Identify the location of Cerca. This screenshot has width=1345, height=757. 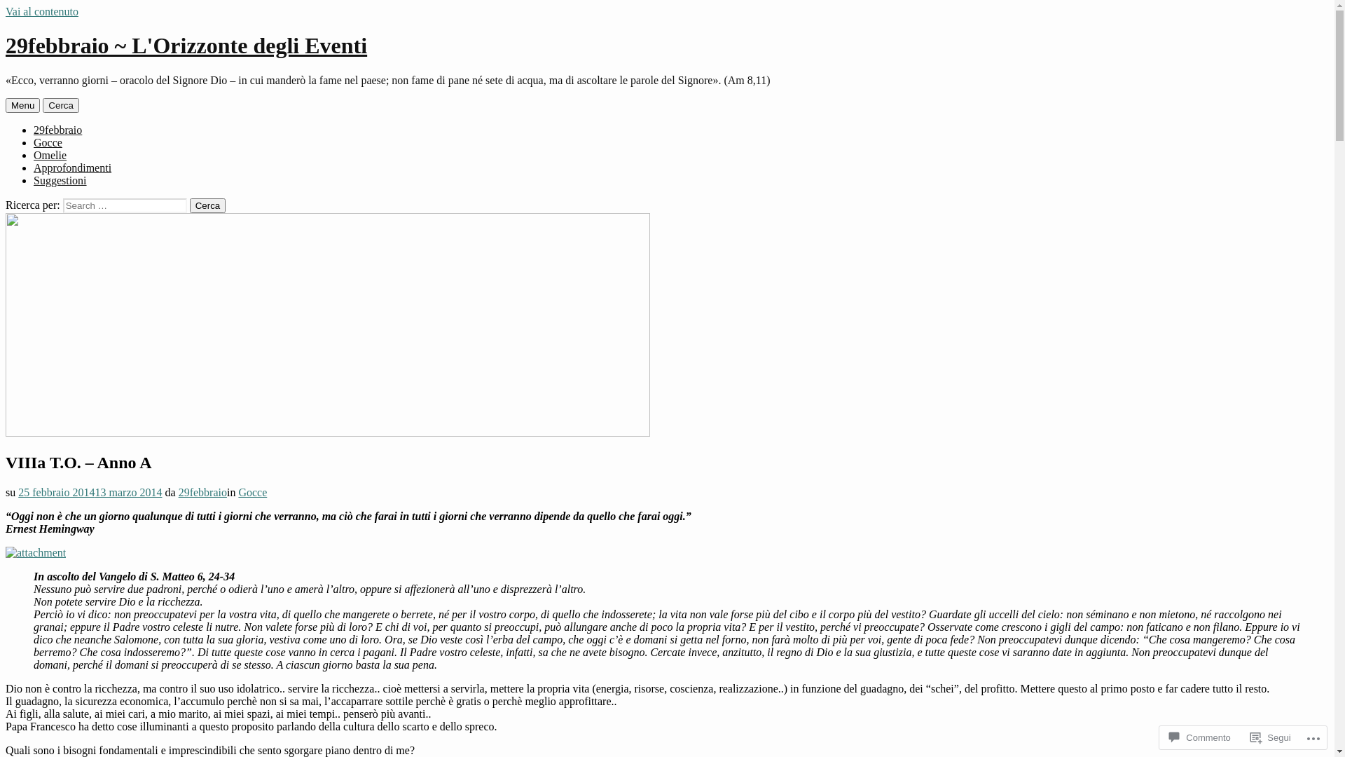
(61, 105).